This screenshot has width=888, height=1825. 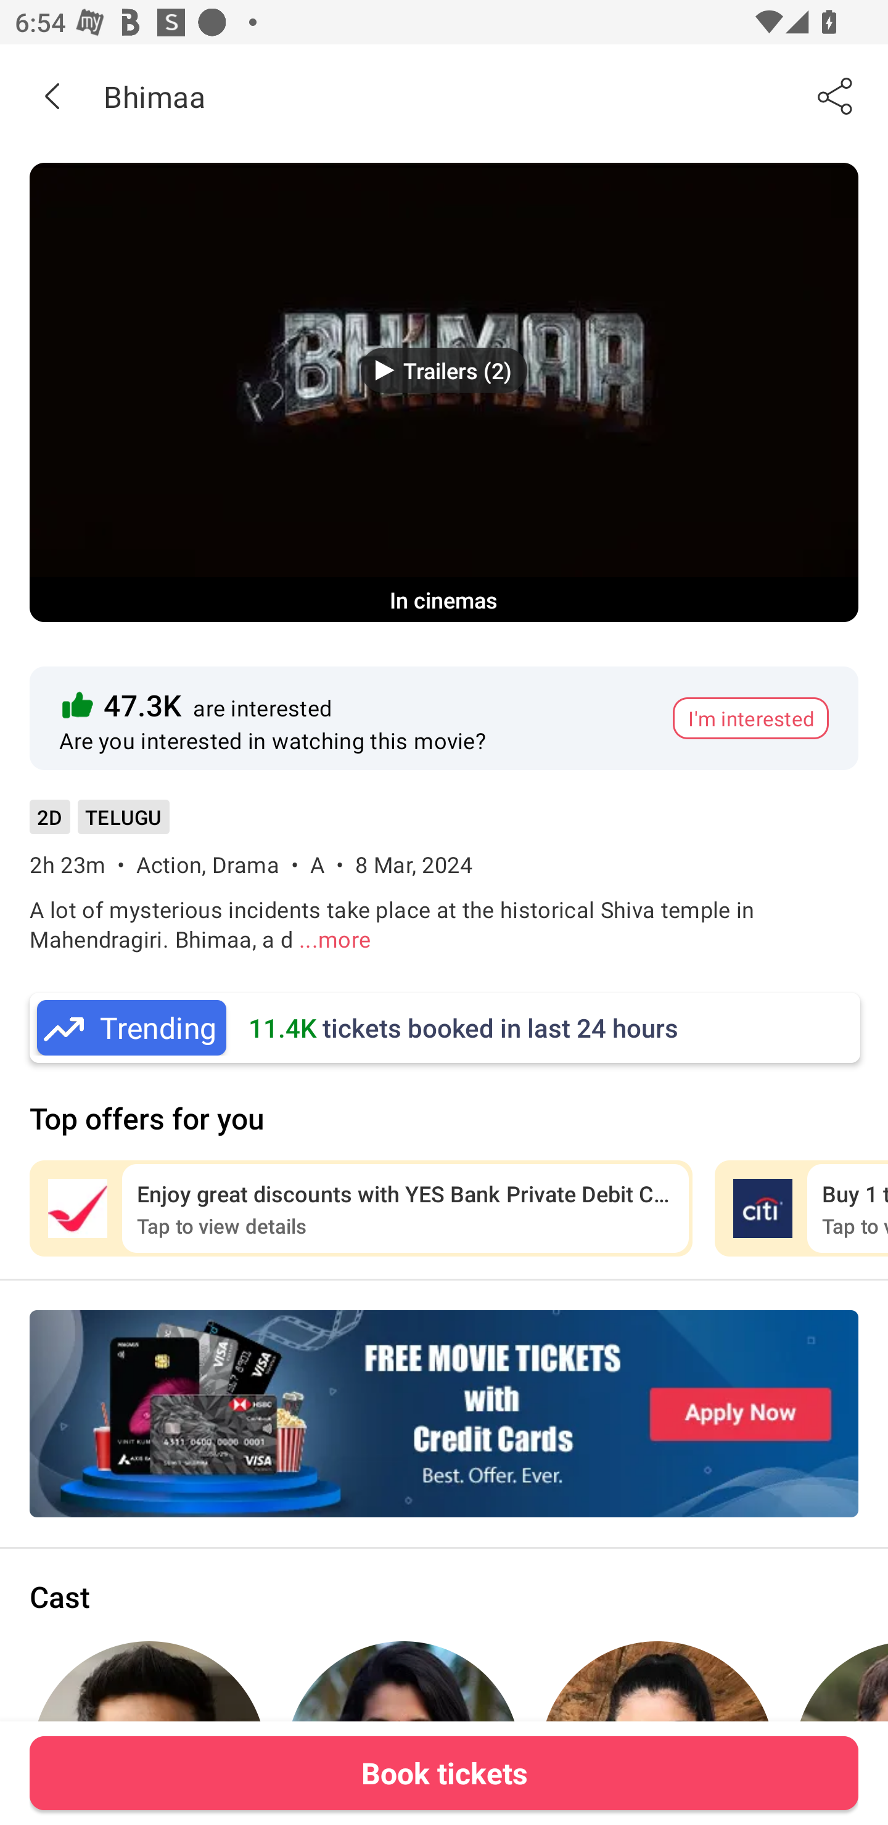 I want to click on Book tickets, so click(x=444, y=1773).